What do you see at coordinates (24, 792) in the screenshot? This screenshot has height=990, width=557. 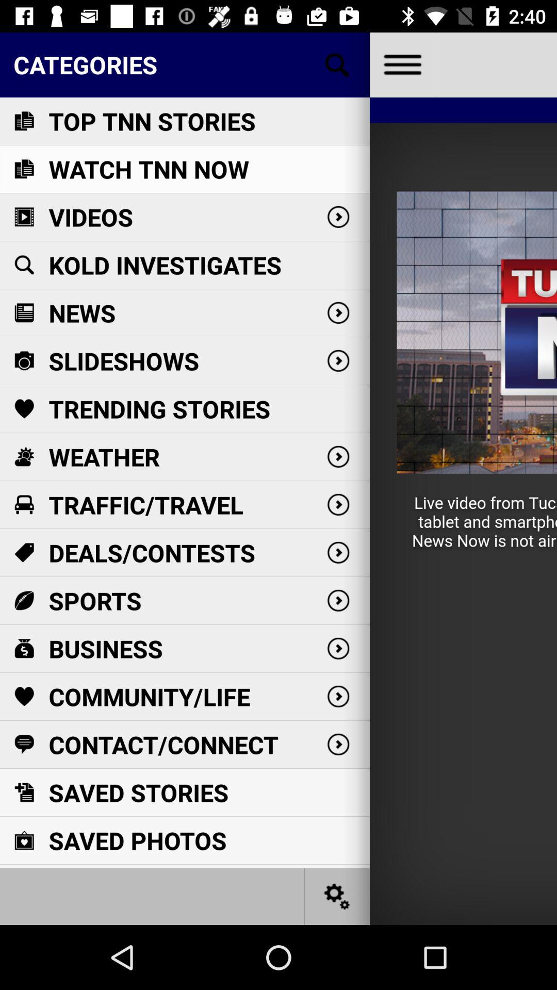 I see `select the 2nd icon from the bottom of the list` at bounding box center [24, 792].